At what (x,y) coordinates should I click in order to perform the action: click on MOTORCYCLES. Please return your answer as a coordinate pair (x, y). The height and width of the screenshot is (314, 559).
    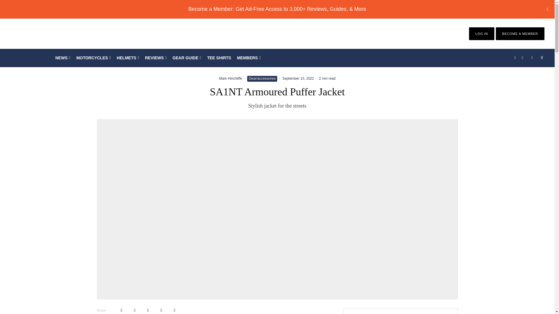
    Looking at the image, I should click on (93, 58).